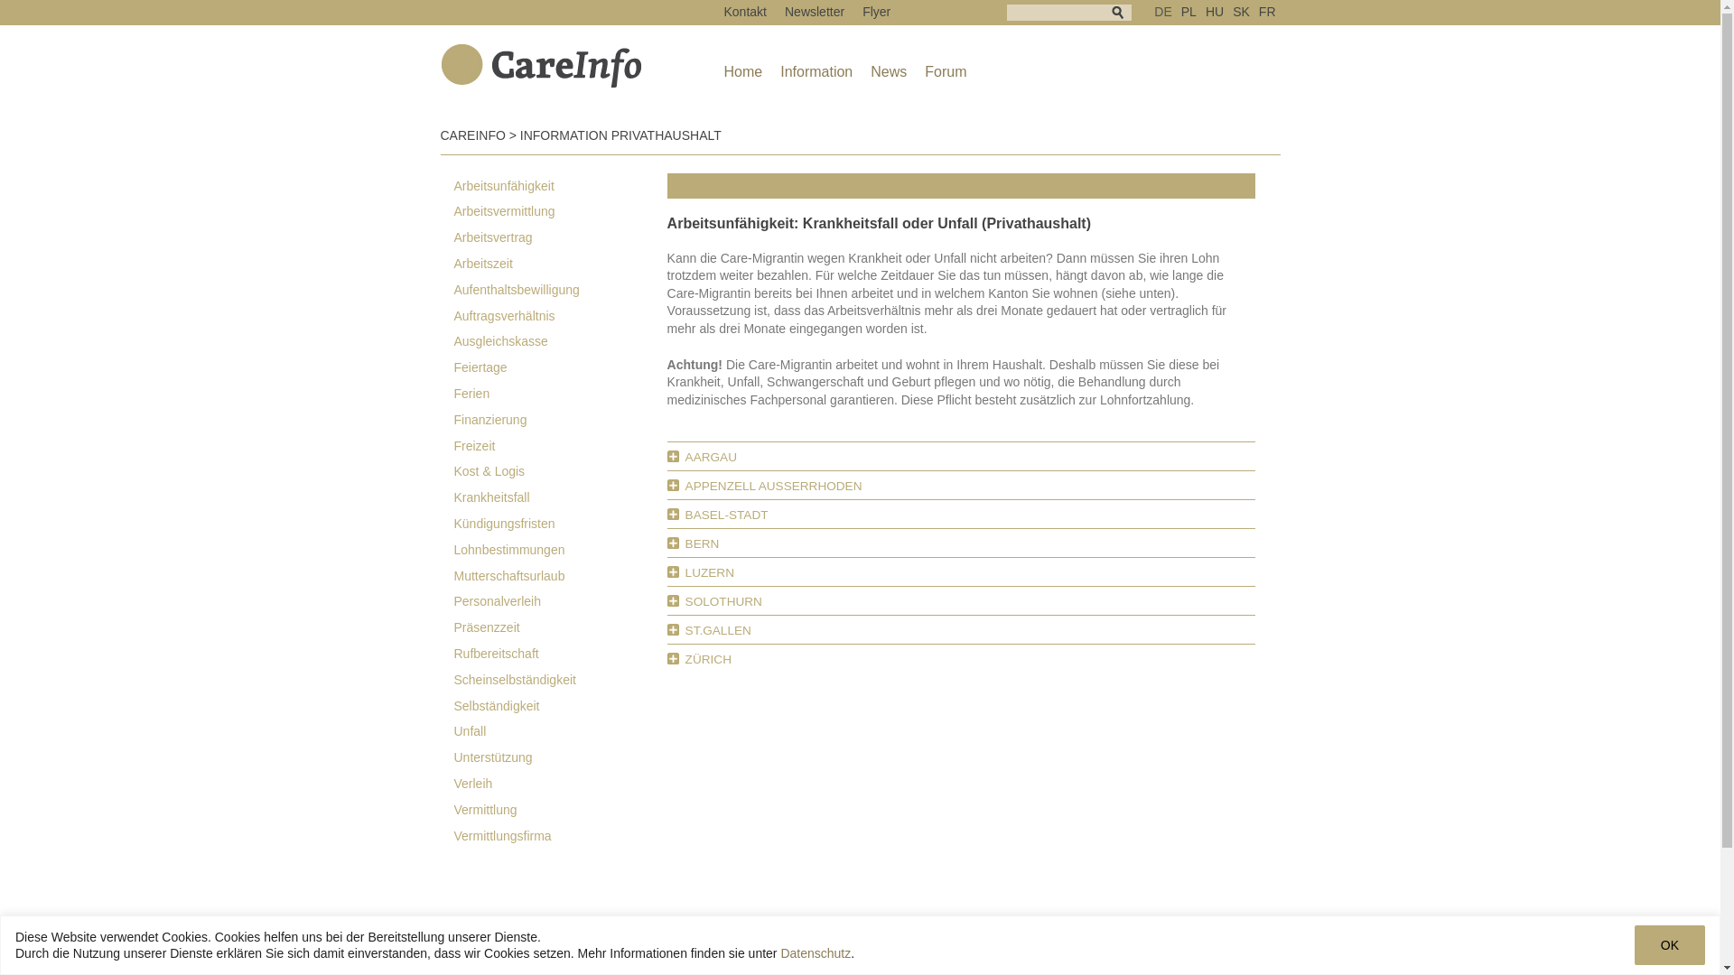 The height and width of the screenshot is (975, 1734). Describe the element at coordinates (815, 12) in the screenshot. I see `Newsletter` at that location.